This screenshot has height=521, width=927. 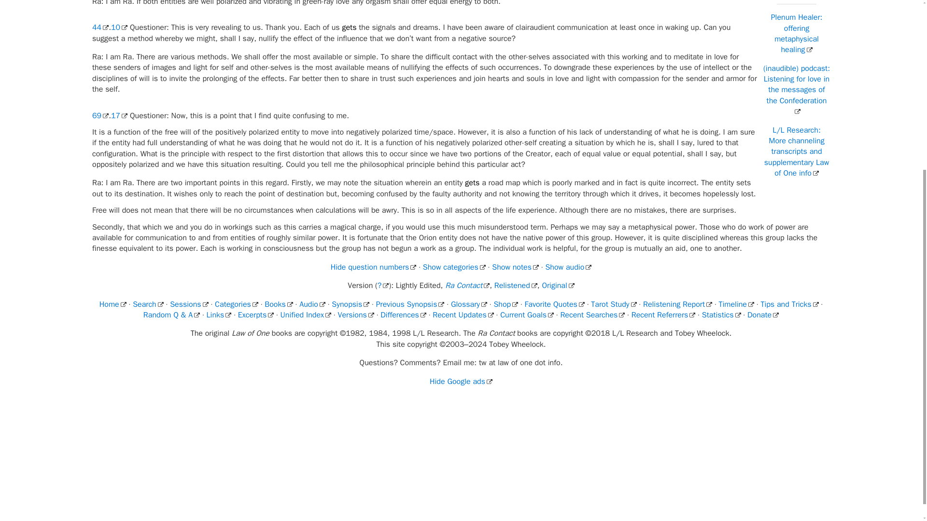 I want to click on Original, so click(x=557, y=286).